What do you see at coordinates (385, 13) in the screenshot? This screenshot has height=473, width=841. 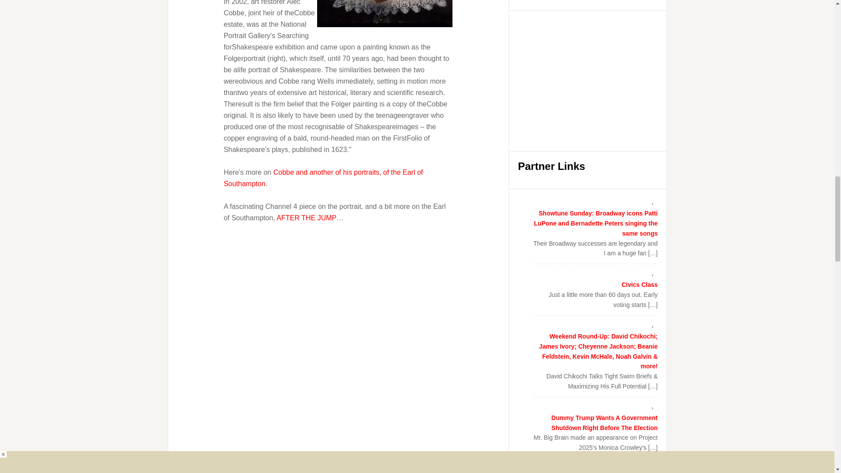 I see `Folger` at bounding box center [385, 13].